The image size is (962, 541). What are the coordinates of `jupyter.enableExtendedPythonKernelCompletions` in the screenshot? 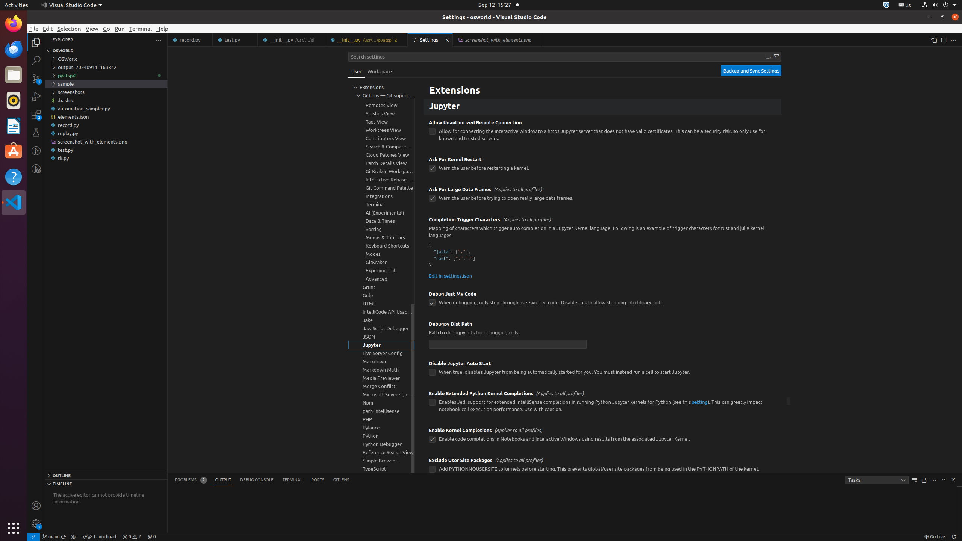 It's located at (432, 403).